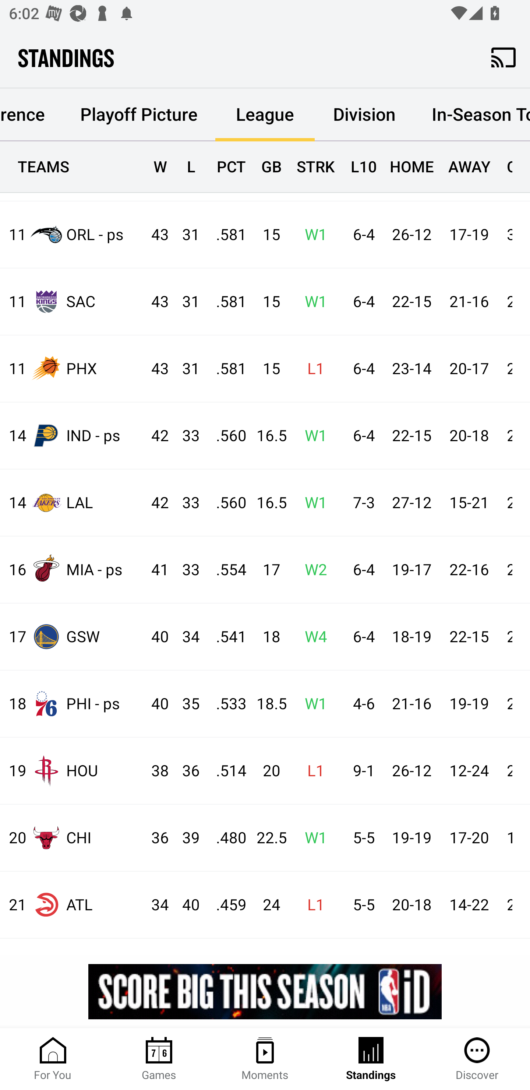 The image size is (530, 1090). I want to click on Moments, so click(265, 1059).